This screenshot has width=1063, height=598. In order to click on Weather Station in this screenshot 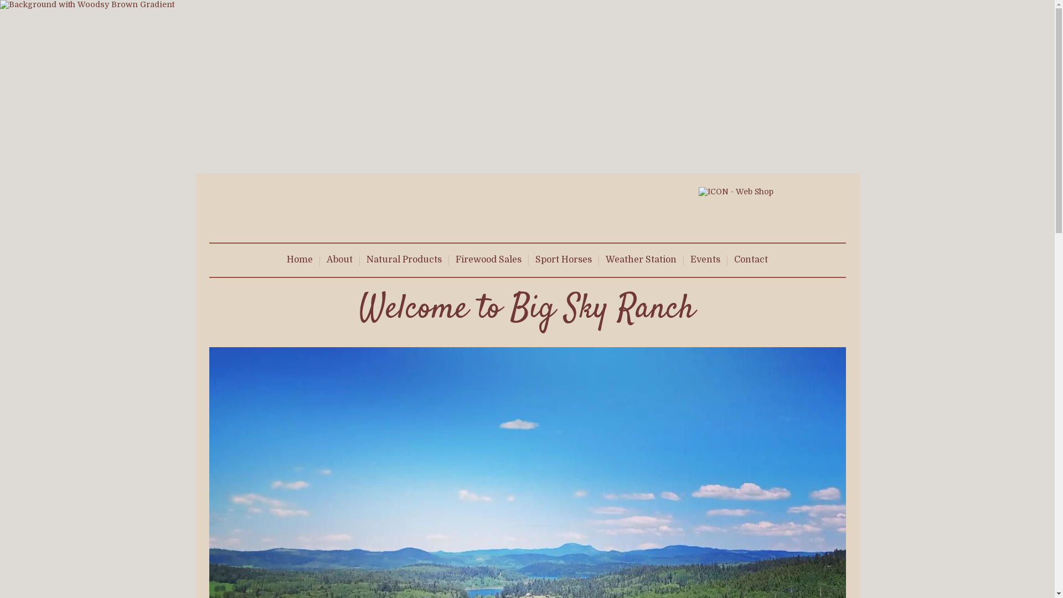, I will do `click(641, 260)`.